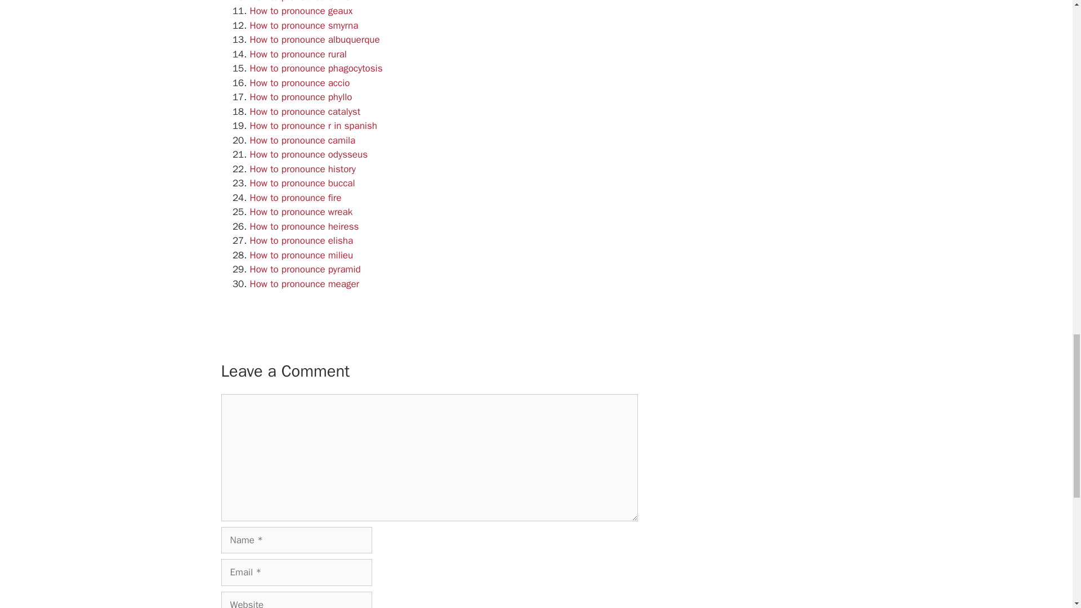 The width and height of the screenshot is (1081, 608). What do you see at coordinates (301, 97) in the screenshot?
I see `How to pronounce phyllo` at bounding box center [301, 97].